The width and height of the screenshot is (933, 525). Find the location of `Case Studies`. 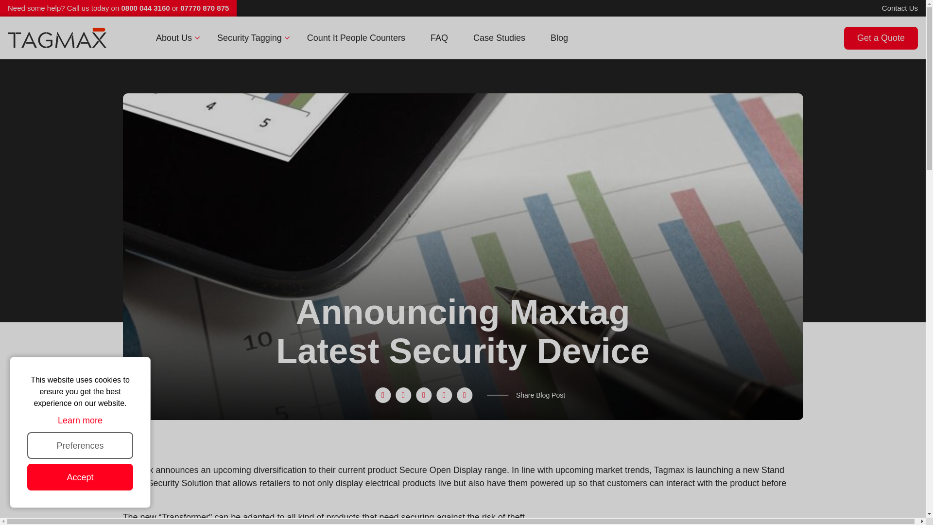

Case Studies is located at coordinates (500, 38).